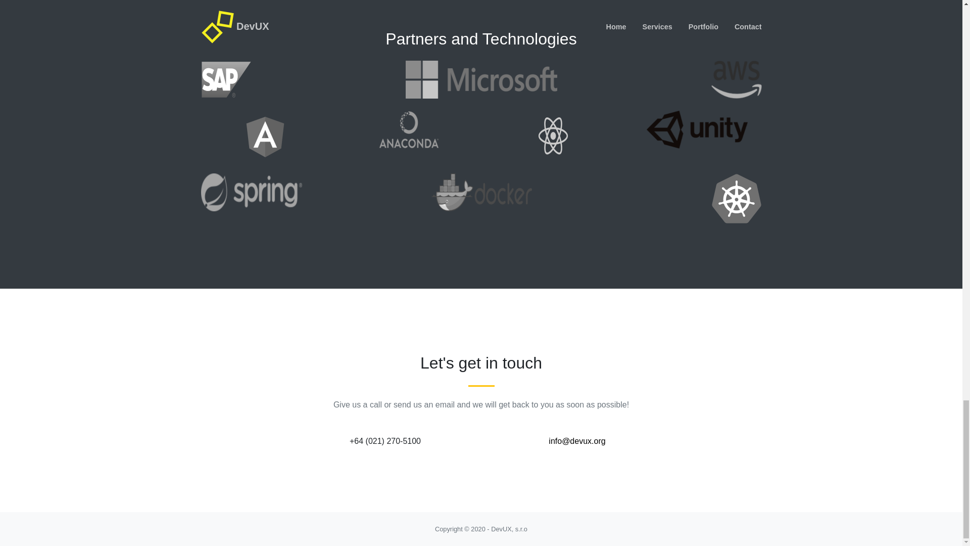 The image size is (970, 546). What do you see at coordinates (265, 135) in the screenshot?
I see `AngularJS` at bounding box center [265, 135].